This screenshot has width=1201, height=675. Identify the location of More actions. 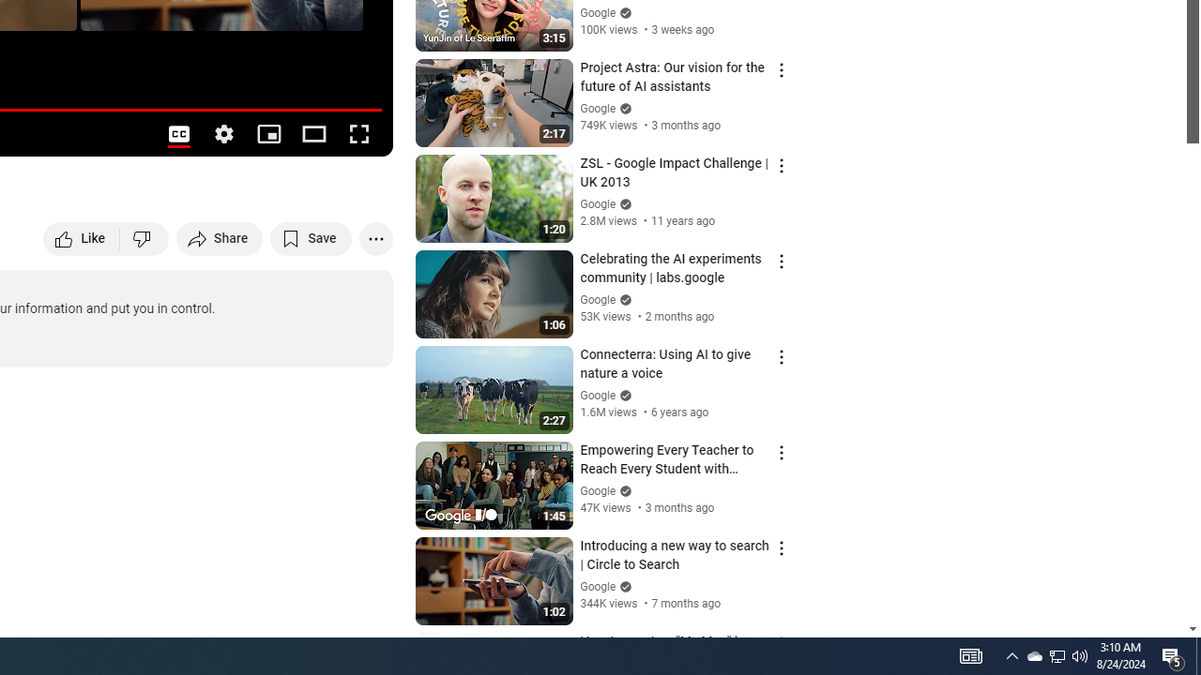
(375, 238).